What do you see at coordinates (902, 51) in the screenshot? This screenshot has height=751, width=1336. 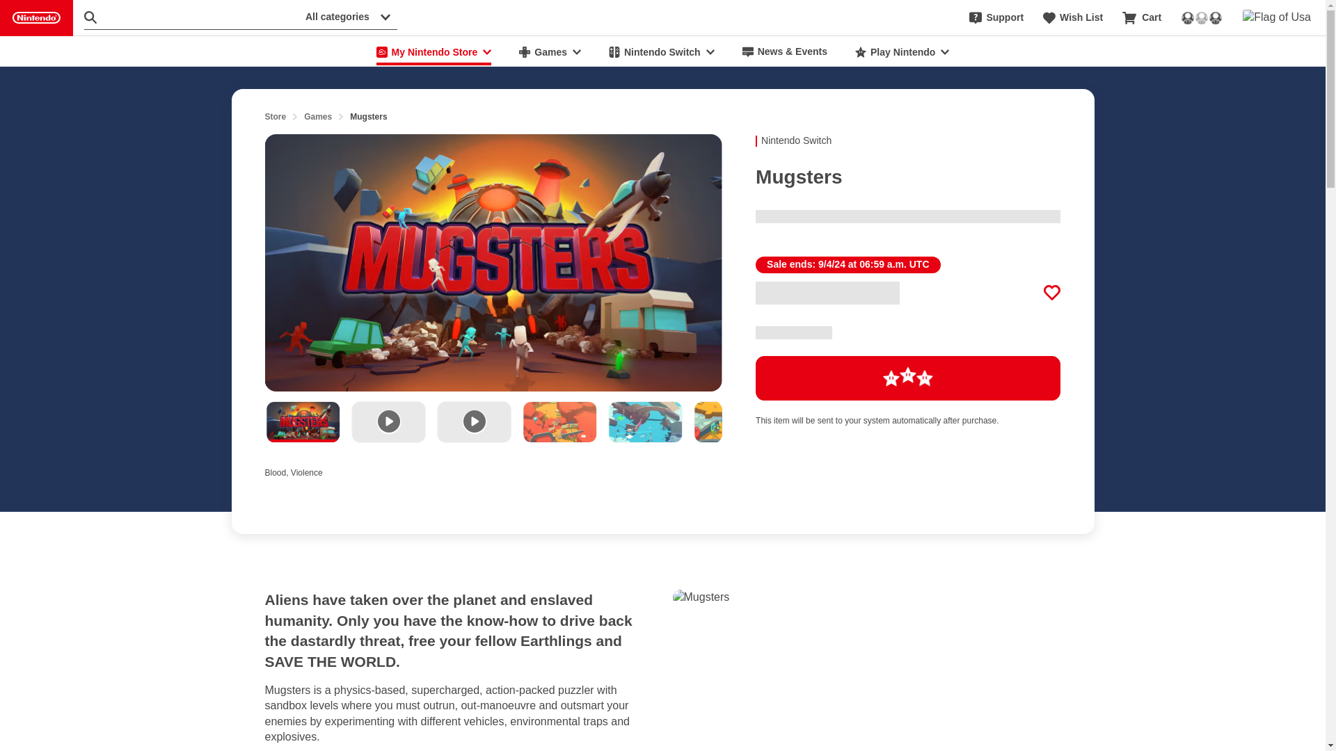 I see `Play Nintendo` at bounding box center [902, 51].